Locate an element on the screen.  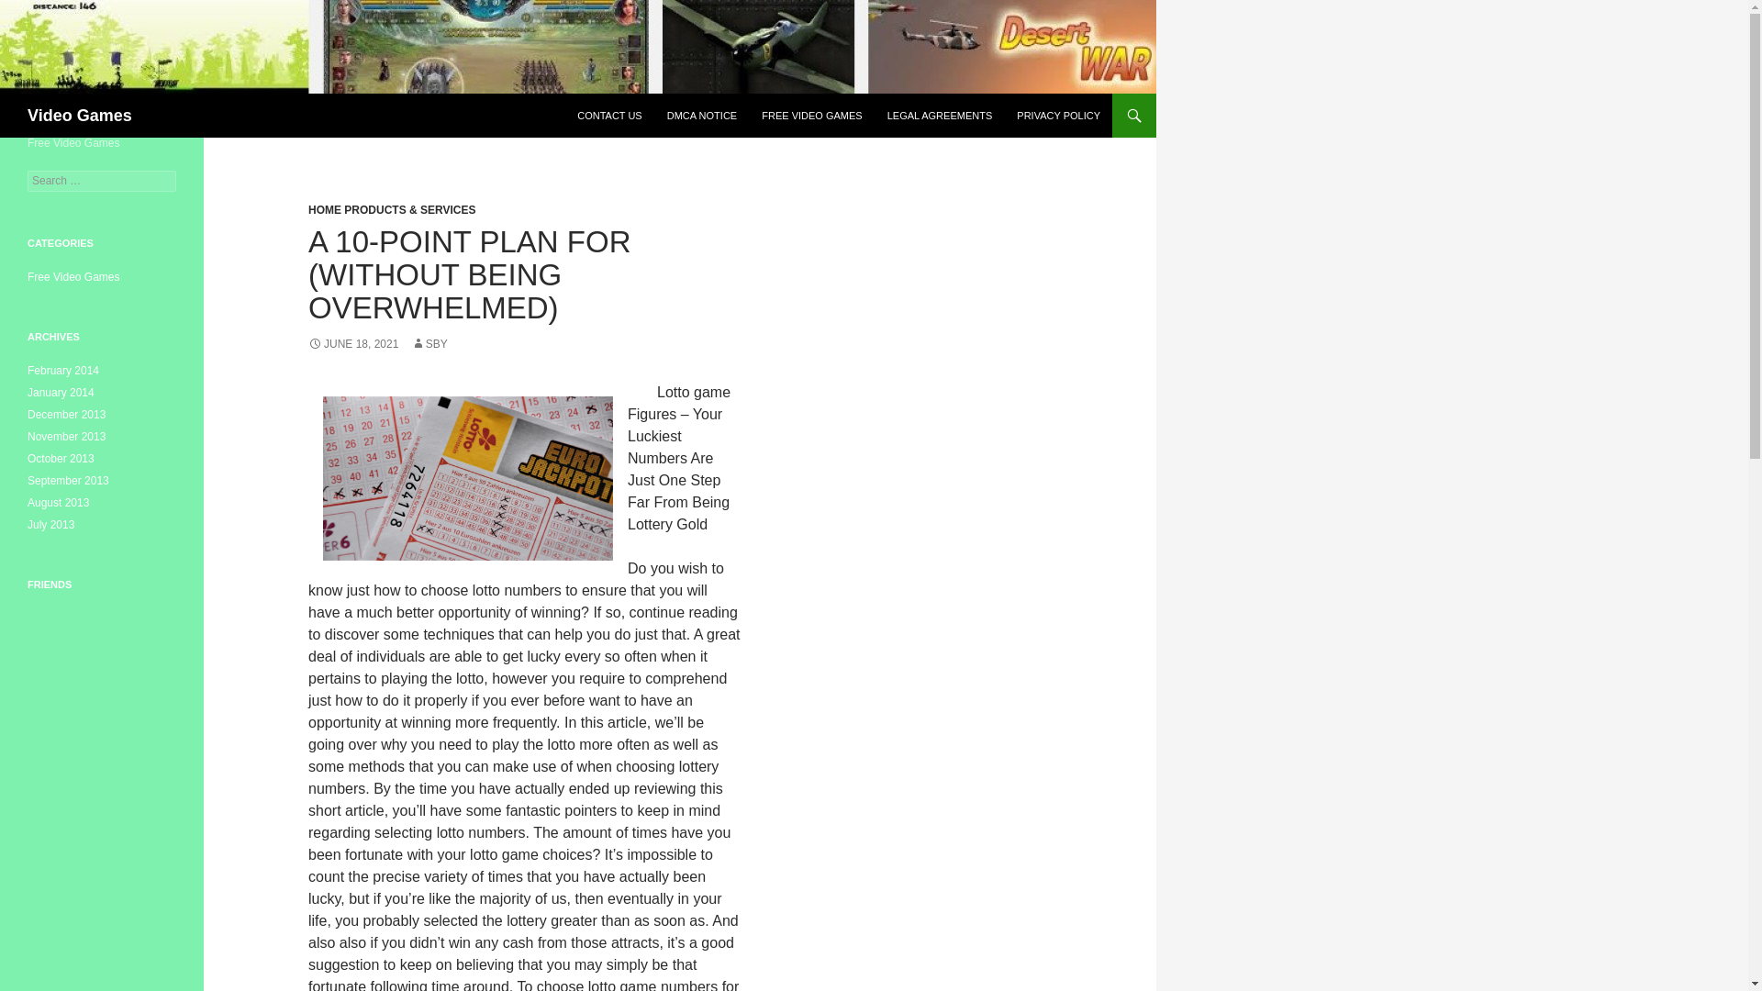
September 2013 is located at coordinates (68, 481).